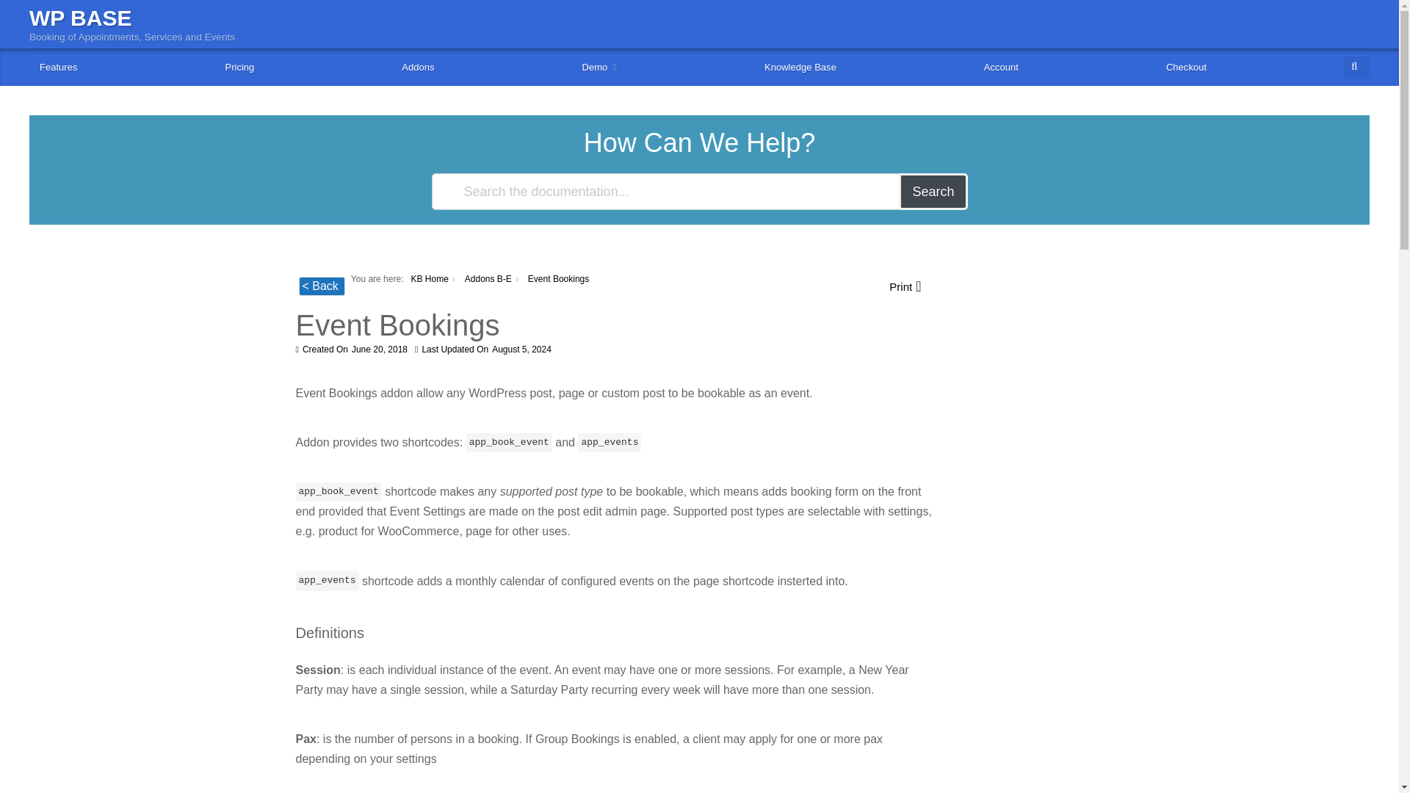 Image resolution: width=1410 pixels, height=793 pixels. I want to click on Knowledge Base, so click(800, 66).